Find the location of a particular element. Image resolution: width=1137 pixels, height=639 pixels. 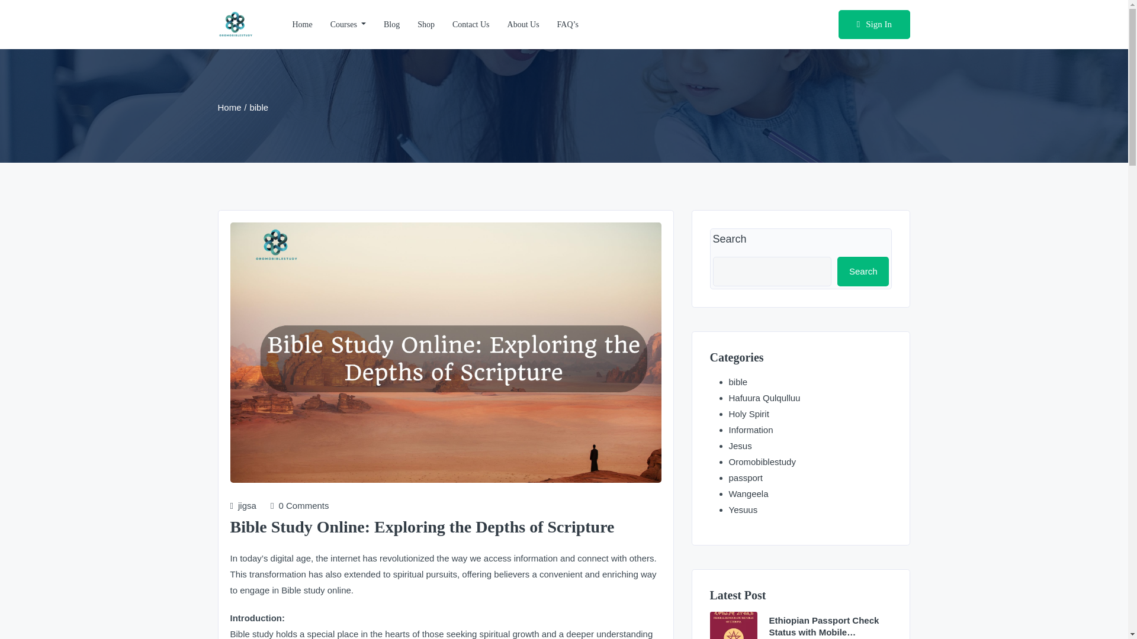

Information is located at coordinates (751, 430).